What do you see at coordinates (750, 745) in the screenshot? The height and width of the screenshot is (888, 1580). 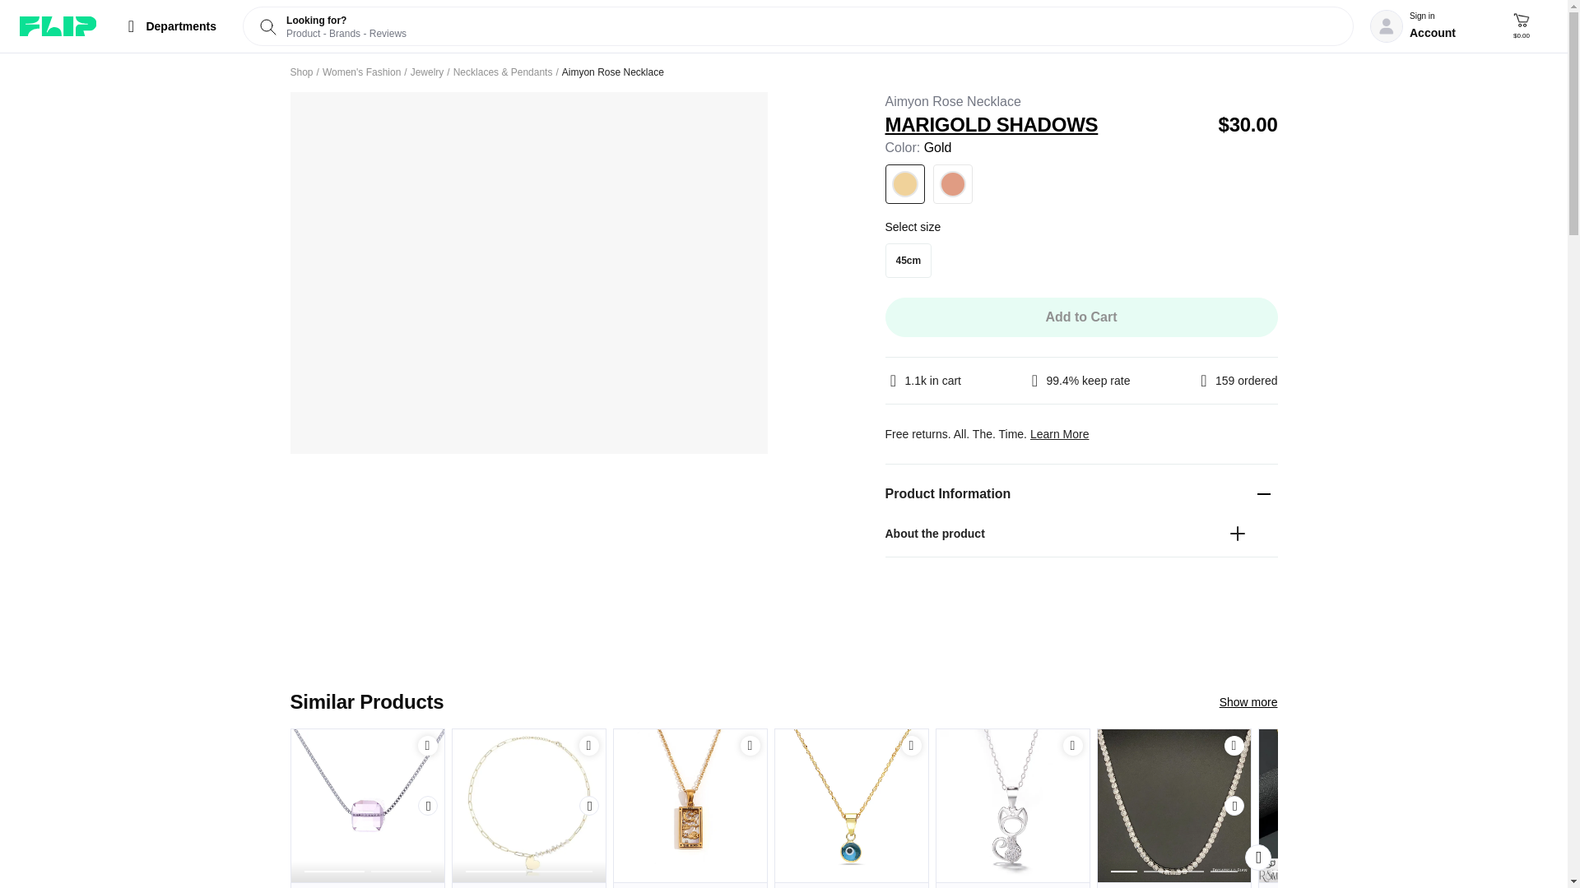 I see `Add to Cart` at bounding box center [750, 745].